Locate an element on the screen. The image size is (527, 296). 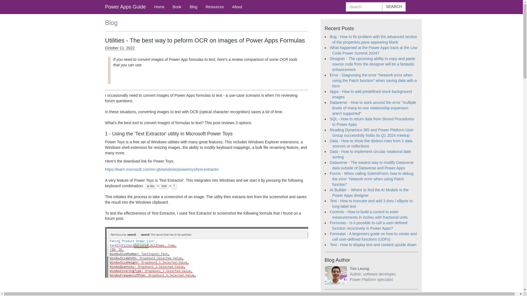
SEARCH is located at coordinates (394, 7).